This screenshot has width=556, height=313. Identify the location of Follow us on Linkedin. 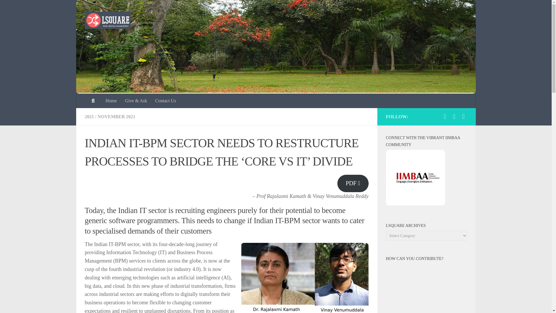
(454, 116).